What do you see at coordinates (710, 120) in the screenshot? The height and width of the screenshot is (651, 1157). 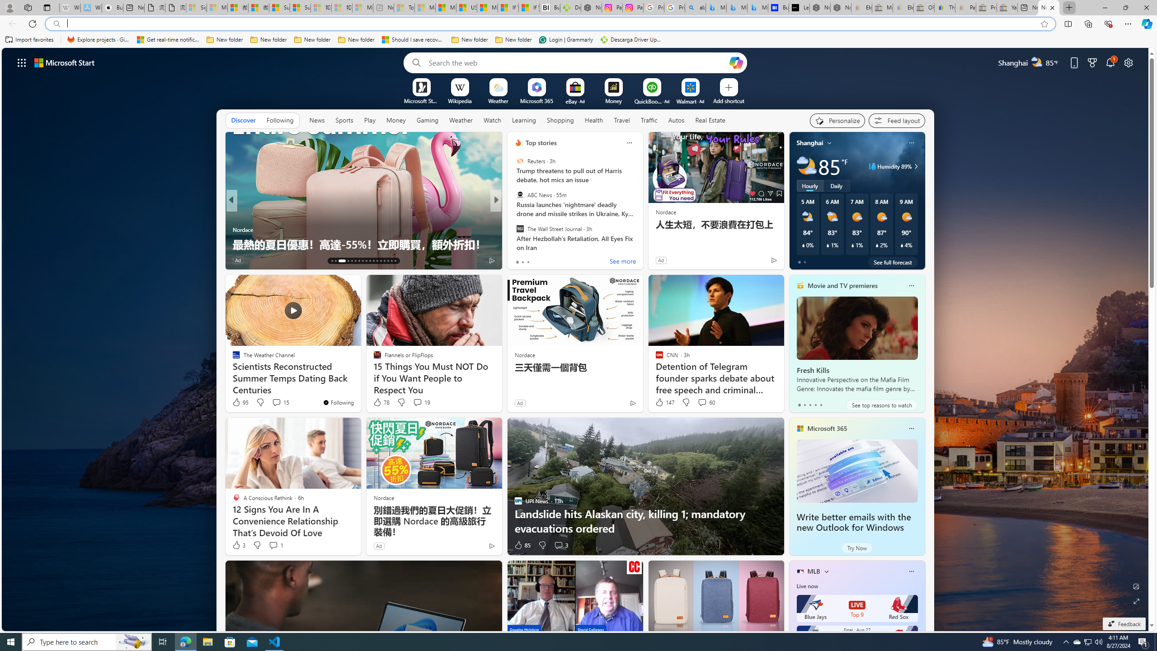 I see `Real Estate` at bounding box center [710, 120].